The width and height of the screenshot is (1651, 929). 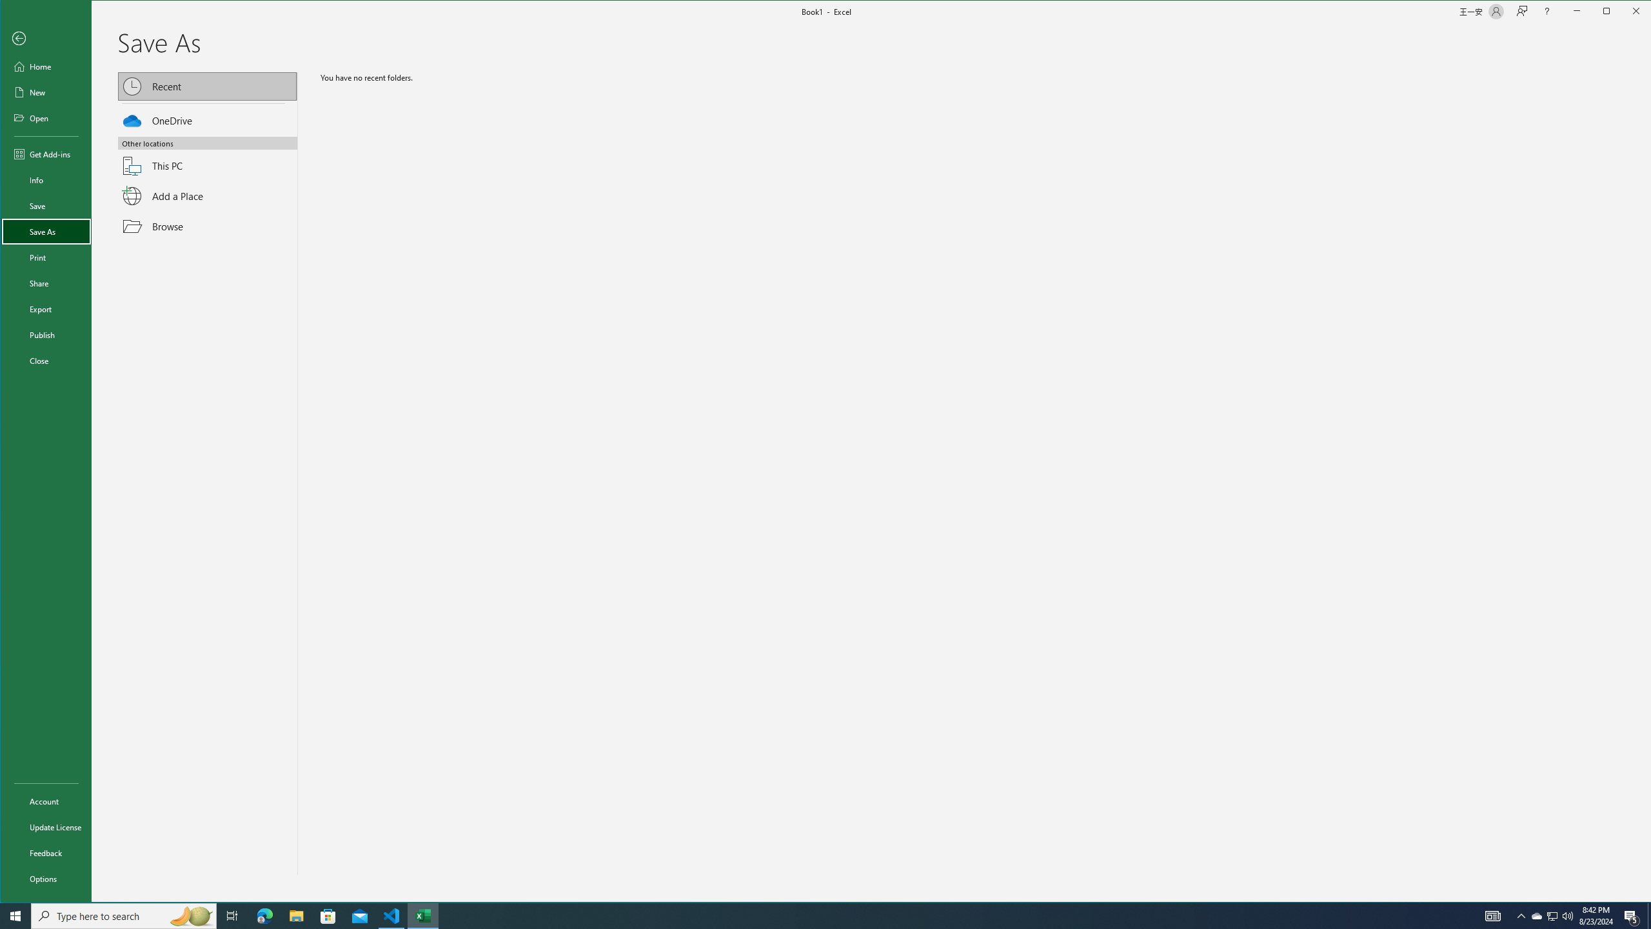 I want to click on New, so click(x=206, y=480).